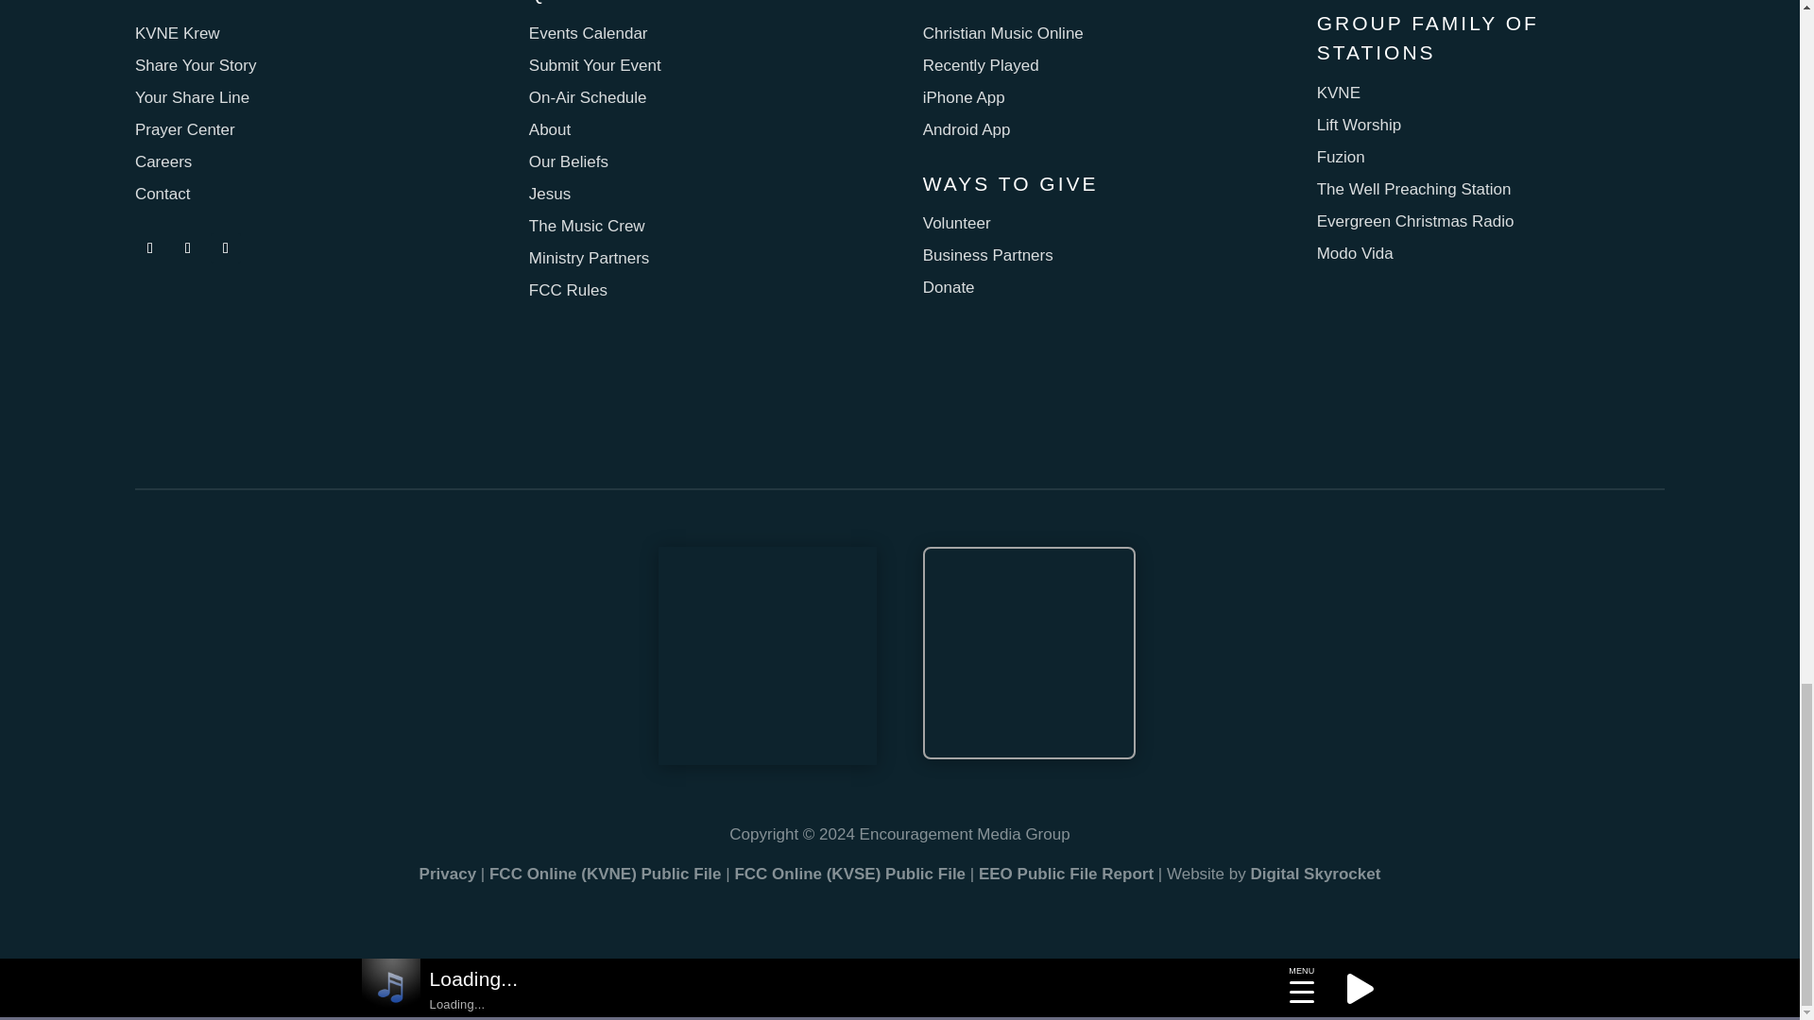  What do you see at coordinates (225, 247) in the screenshot?
I see `Follow on Vimeo` at bounding box center [225, 247].